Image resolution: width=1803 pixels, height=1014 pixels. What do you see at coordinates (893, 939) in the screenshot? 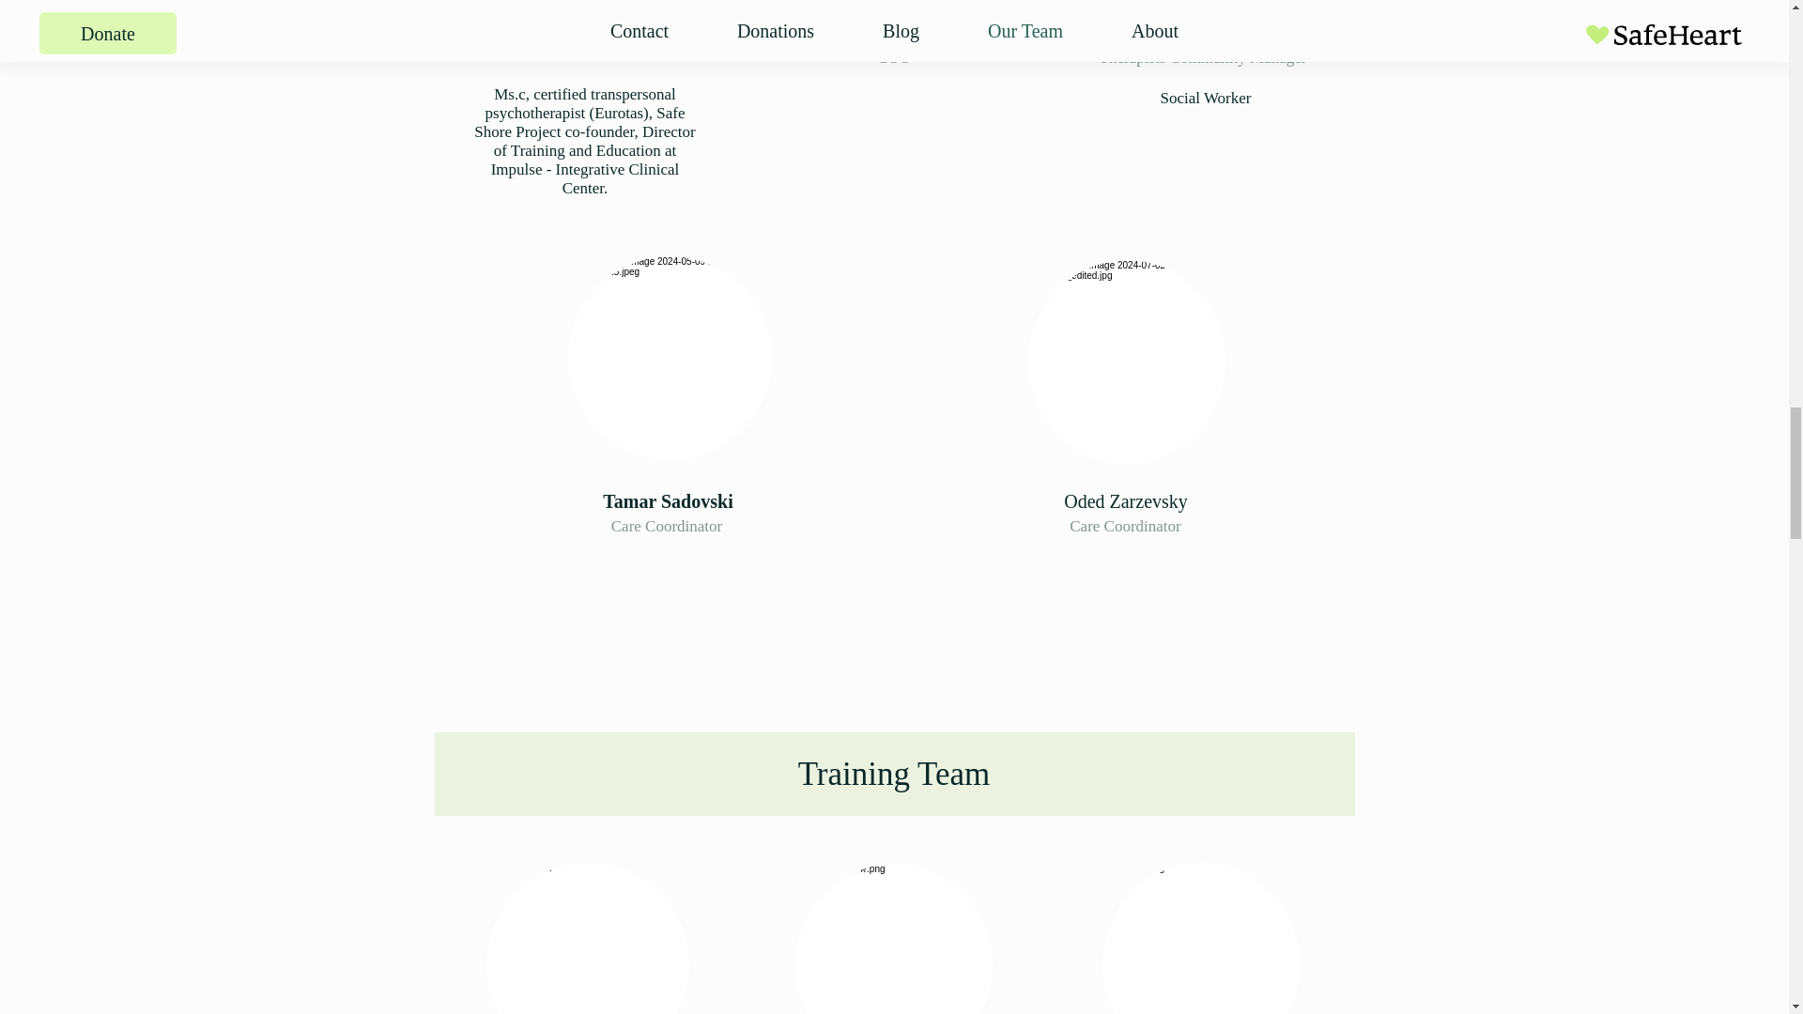
I see `guy3.jpg` at bounding box center [893, 939].